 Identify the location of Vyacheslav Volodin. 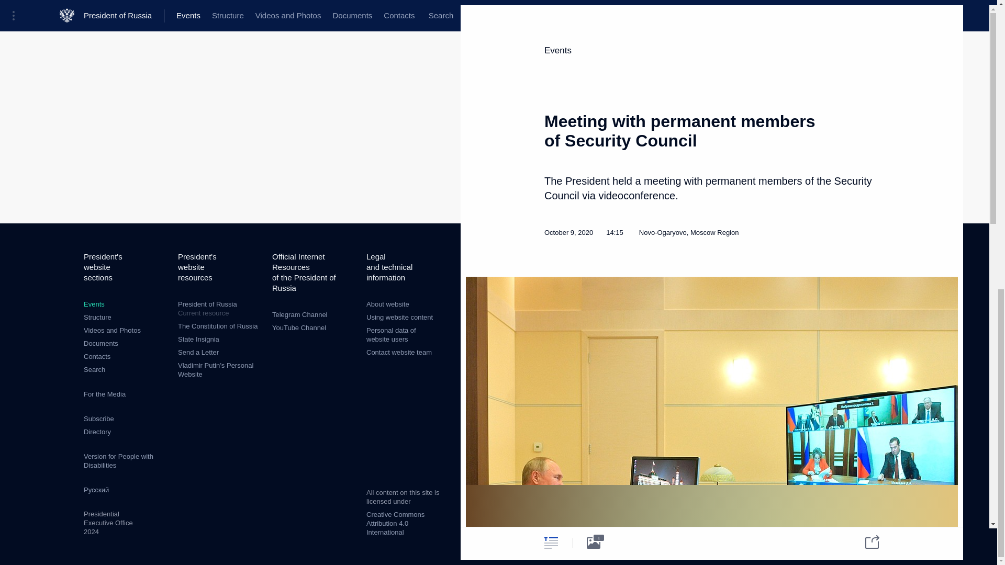
(668, 46).